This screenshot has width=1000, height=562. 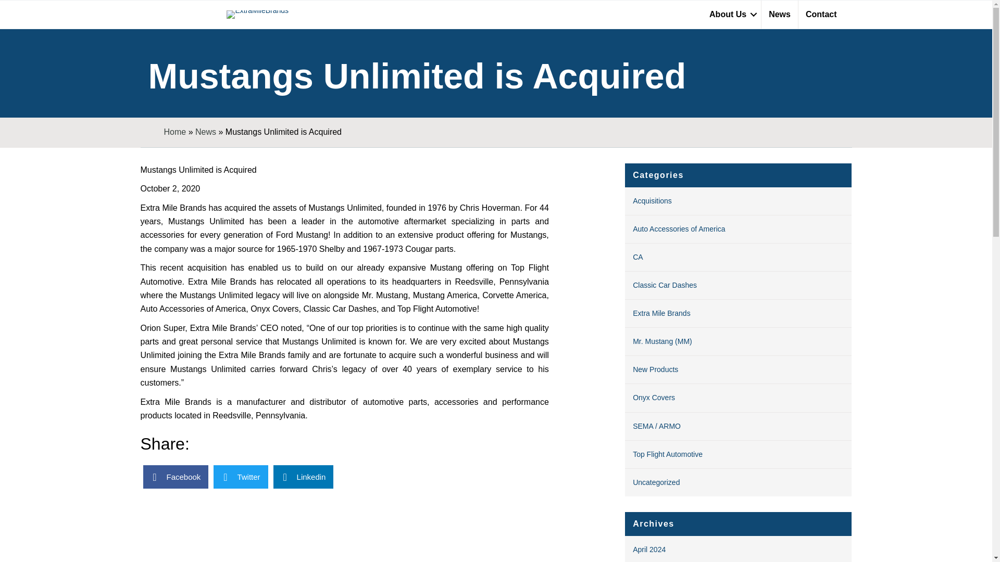 I want to click on About Us, so click(x=731, y=15).